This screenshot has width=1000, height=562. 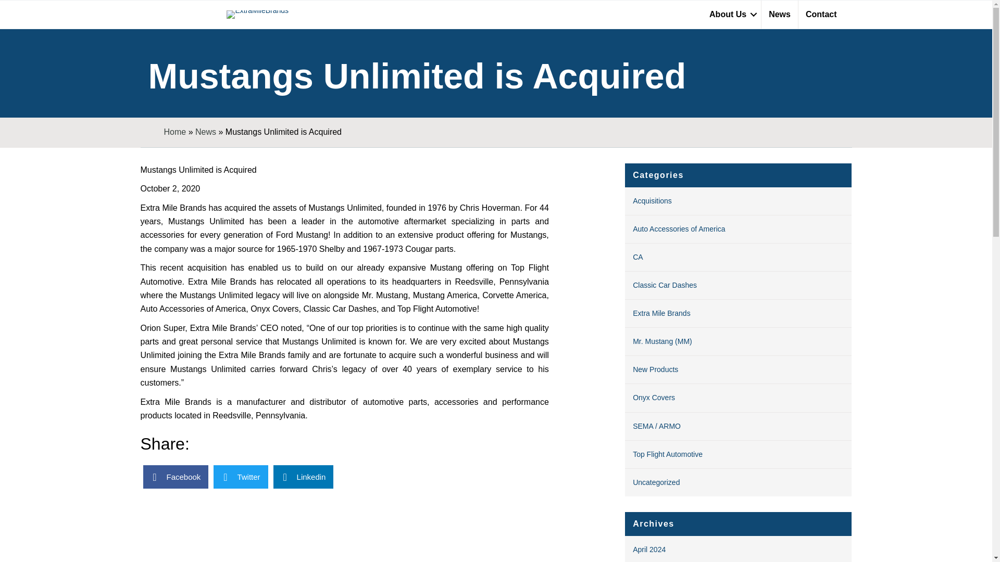 I want to click on About Us, so click(x=731, y=15).